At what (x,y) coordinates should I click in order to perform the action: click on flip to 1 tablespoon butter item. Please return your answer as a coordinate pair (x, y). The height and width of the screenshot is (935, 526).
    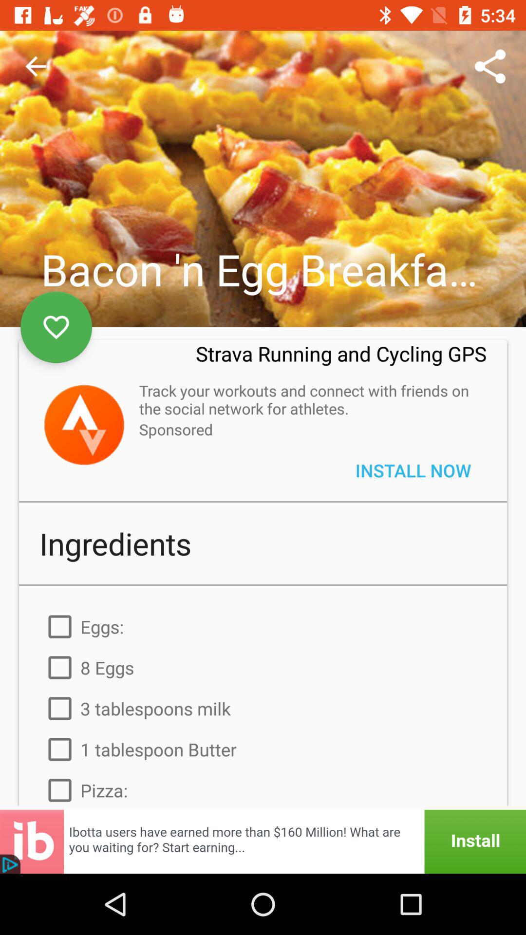
    Looking at the image, I should click on (263, 749).